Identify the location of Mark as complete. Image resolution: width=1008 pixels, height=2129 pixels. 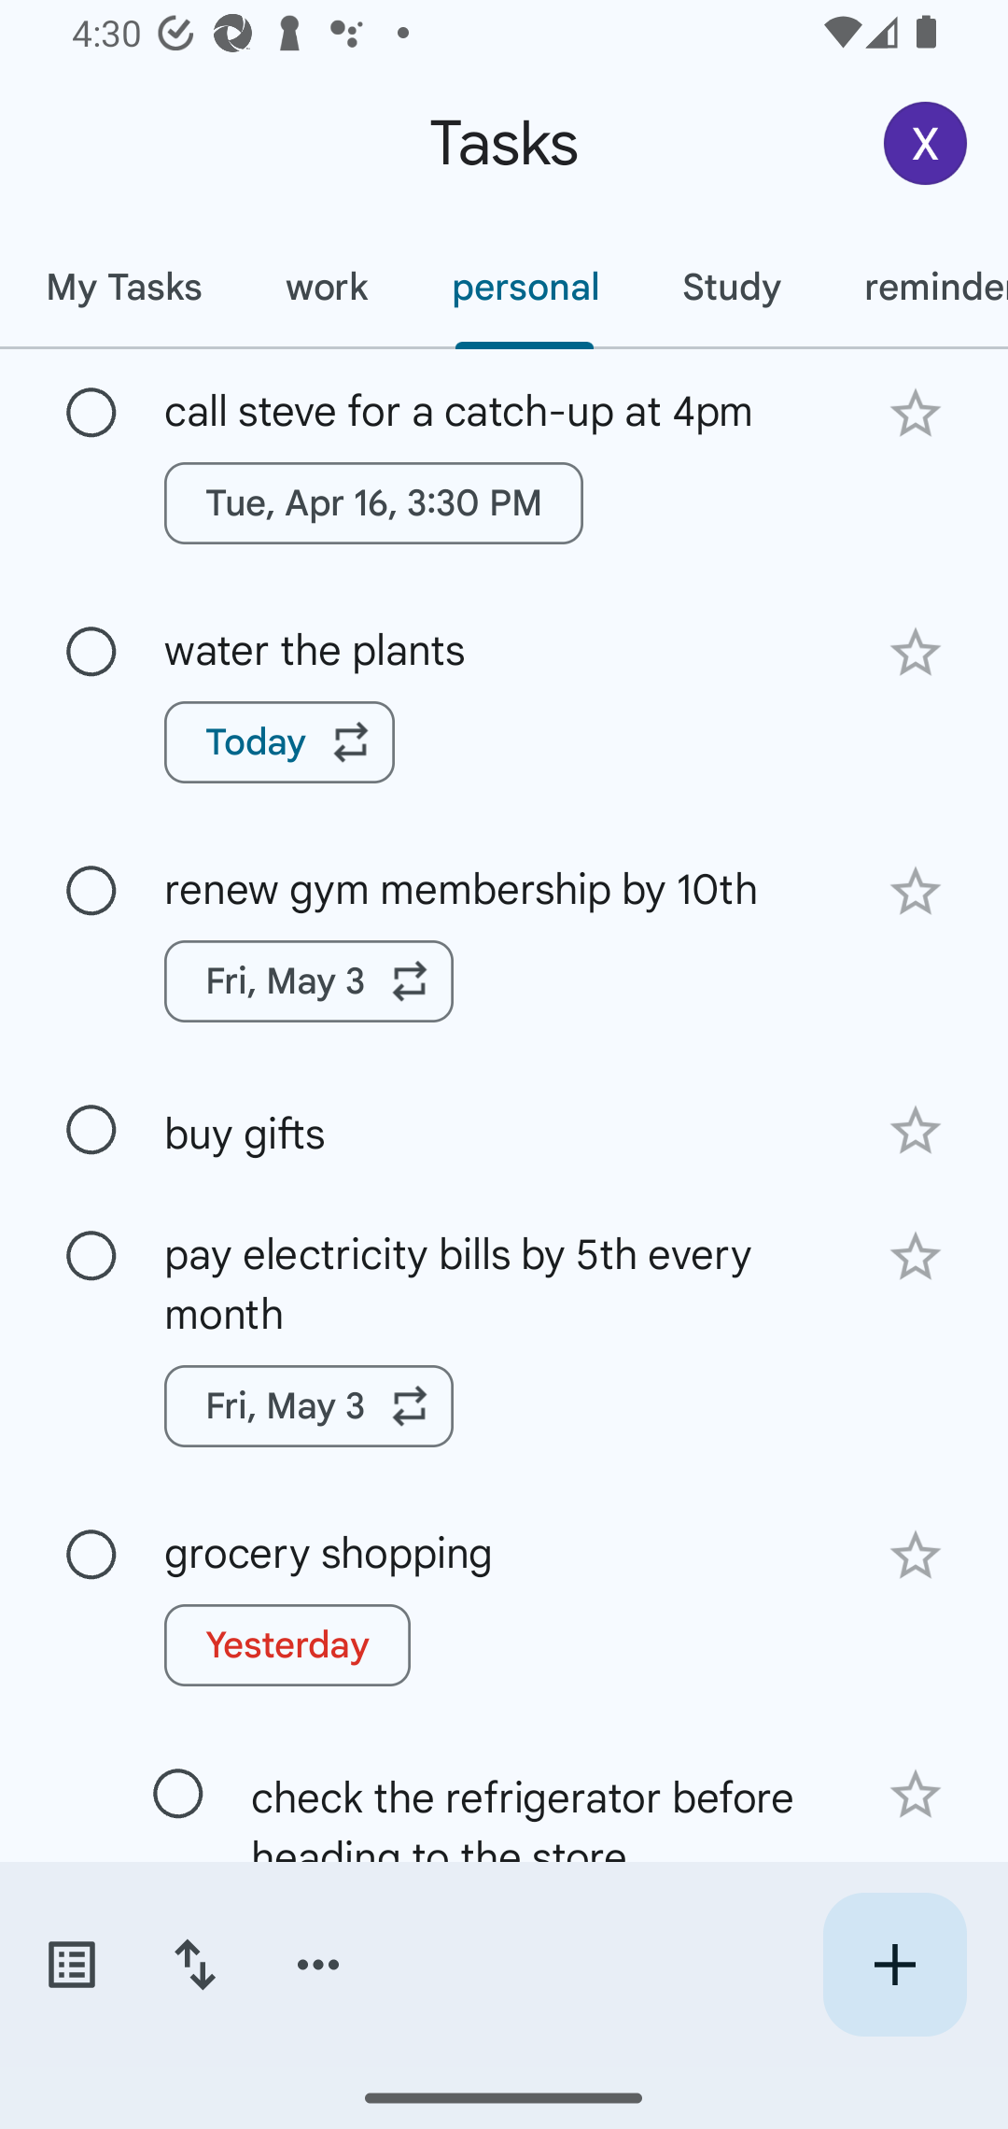
(91, 1257).